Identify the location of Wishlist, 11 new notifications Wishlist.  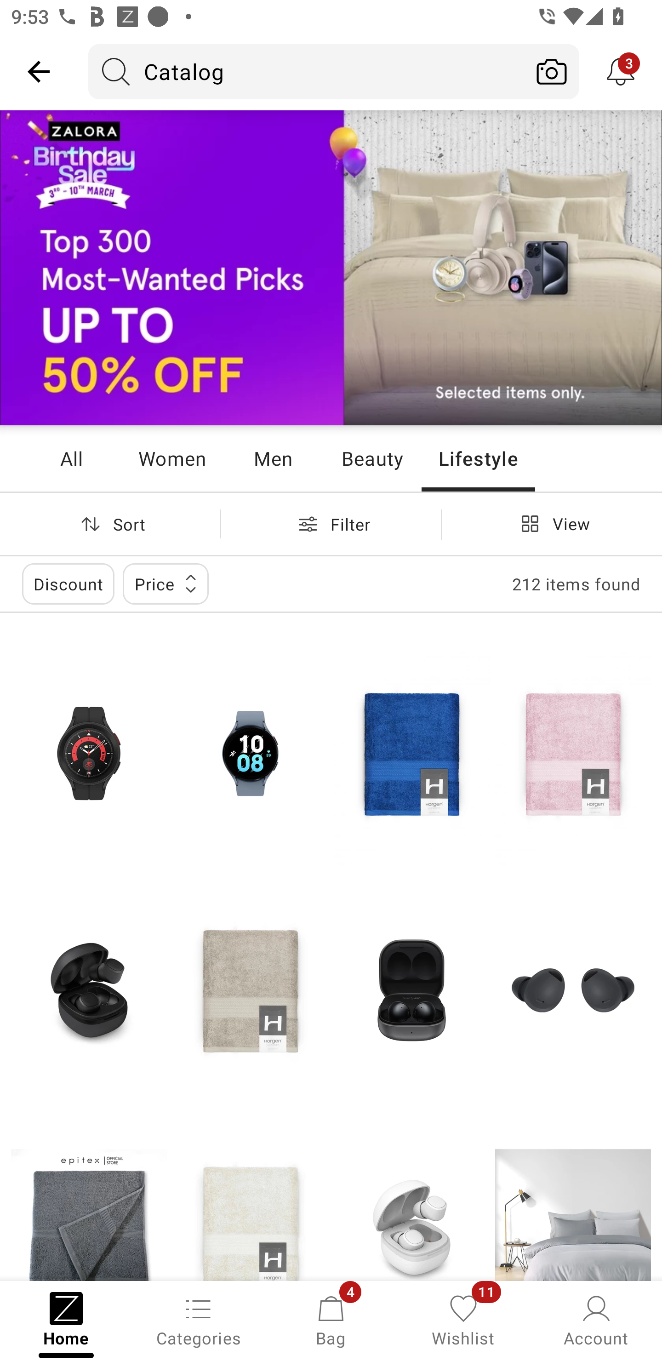
(463, 1320).